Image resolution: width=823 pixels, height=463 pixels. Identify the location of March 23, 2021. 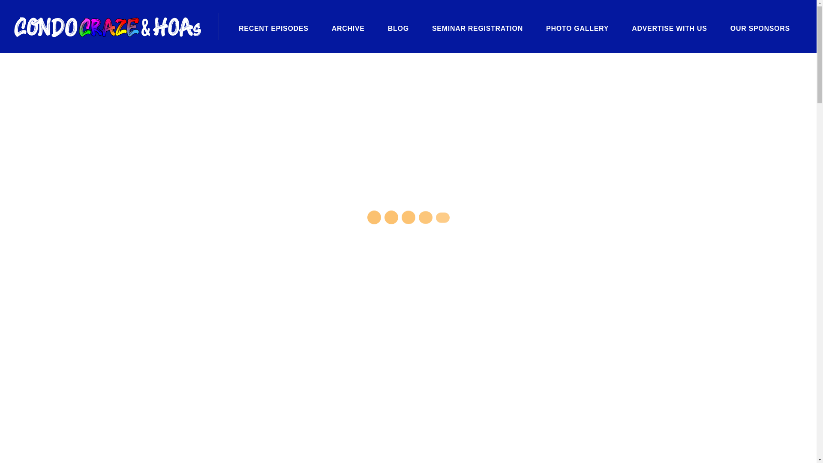
(408, 171).